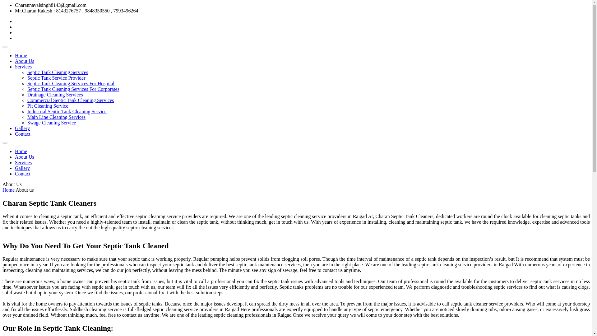  I want to click on Home, so click(8, 190).